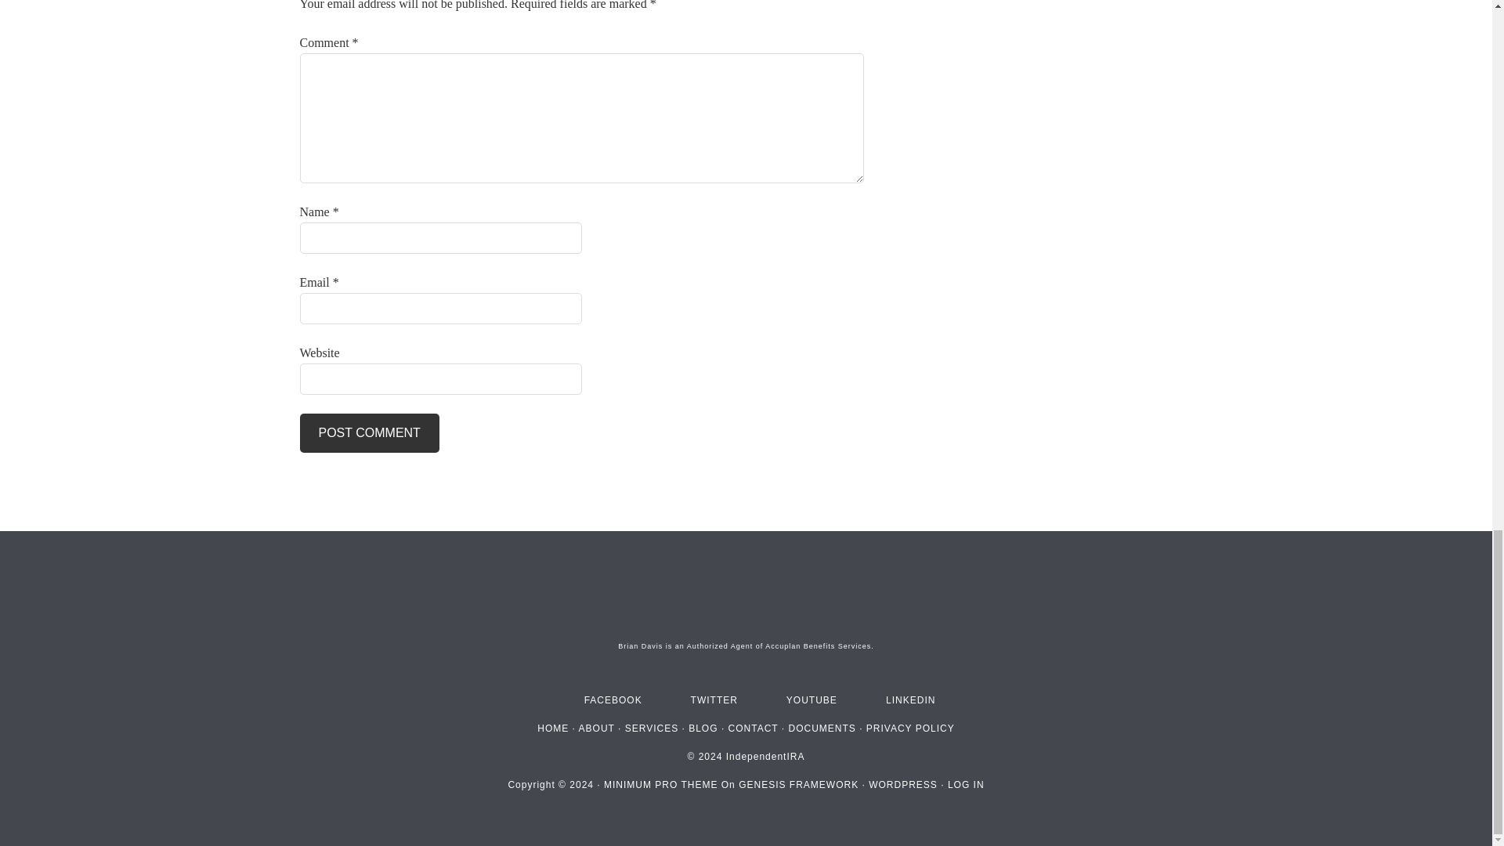  What do you see at coordinates (552, 728) in the screenshot?
I see `HOME` at bounding box center [552, 728].